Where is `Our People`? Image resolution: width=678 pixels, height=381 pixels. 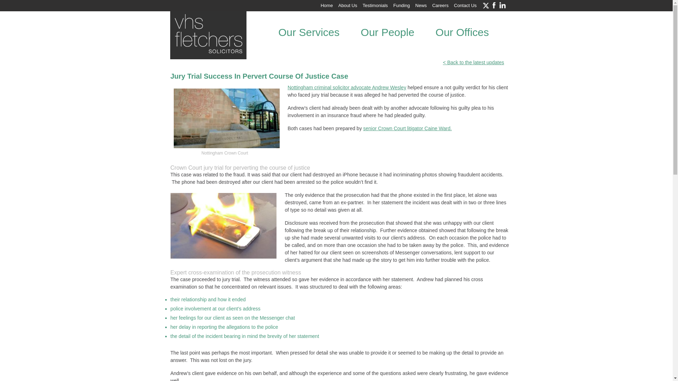
Our People is located at coordinates (387, 32).